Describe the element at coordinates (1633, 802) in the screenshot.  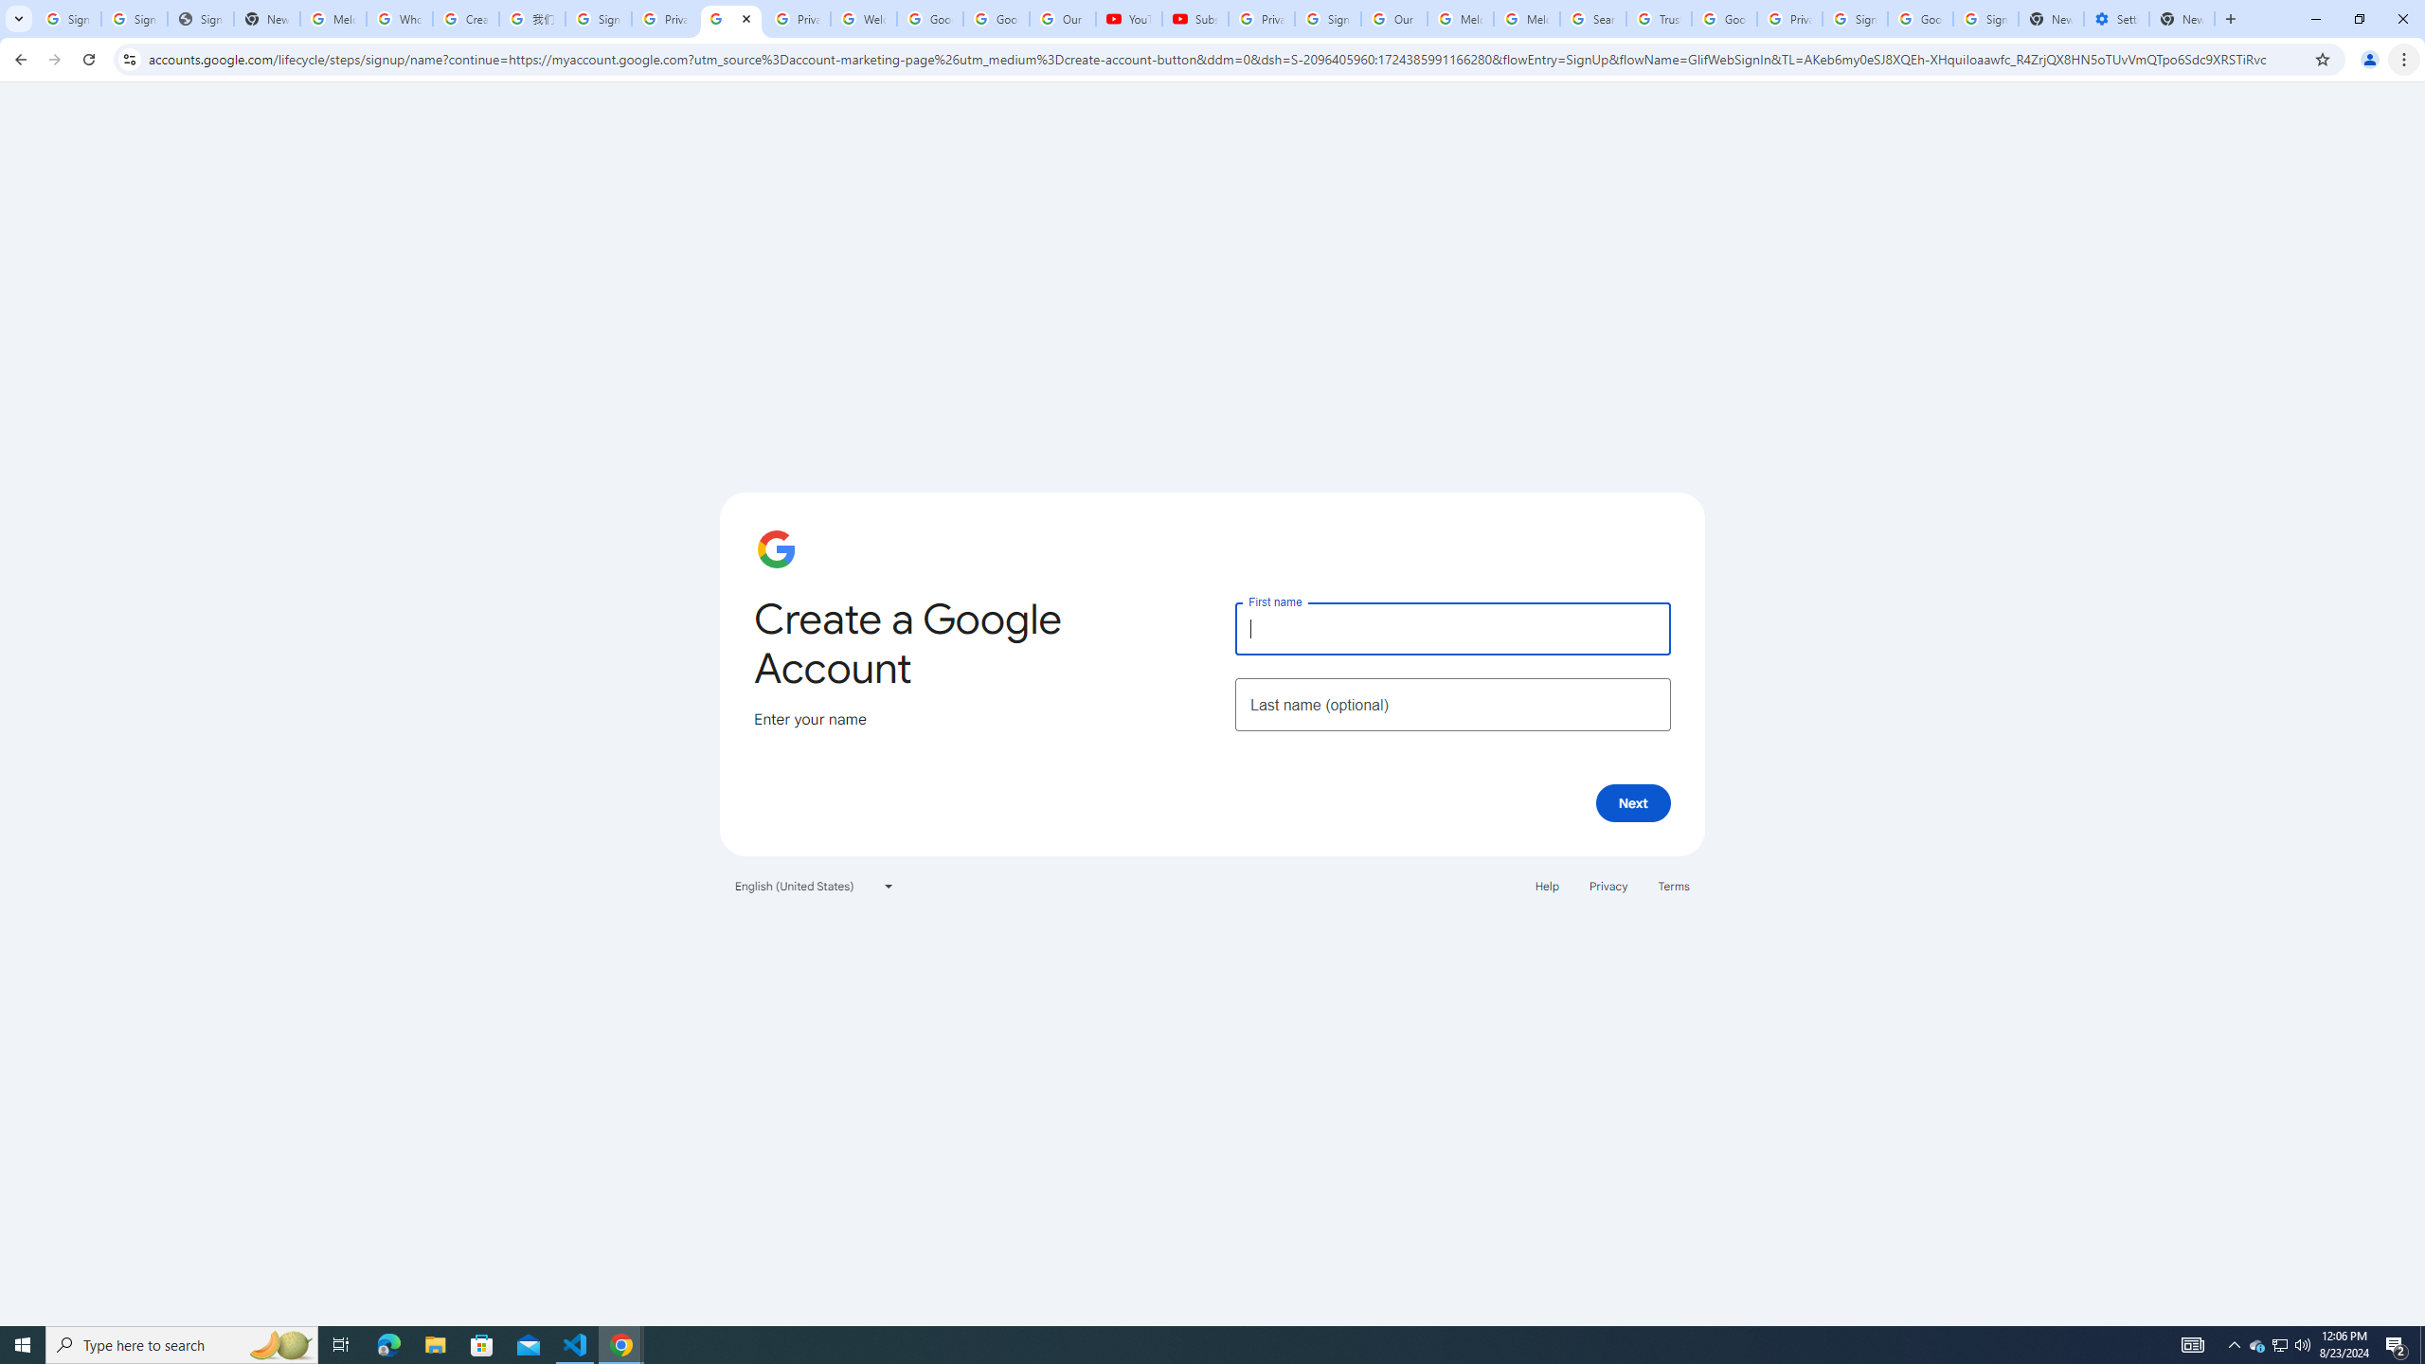
I see `Next` at that location.